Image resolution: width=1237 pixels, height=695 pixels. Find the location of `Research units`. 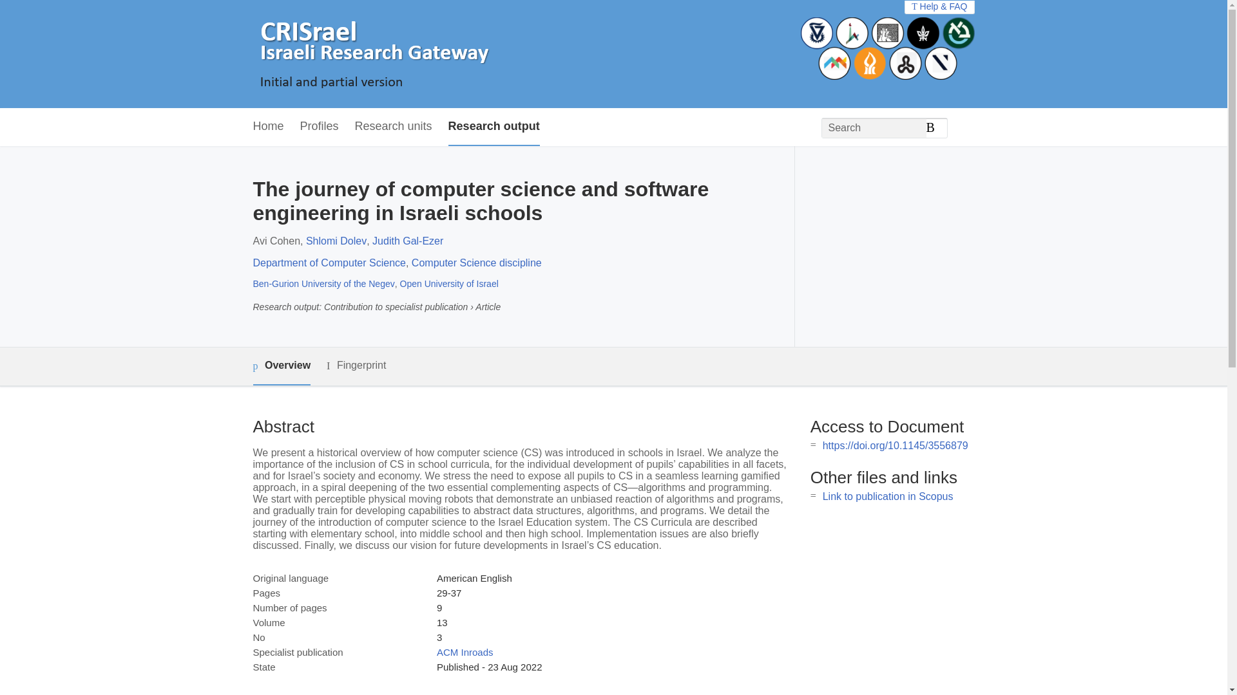

Research units is located at coordinates (393, 127).